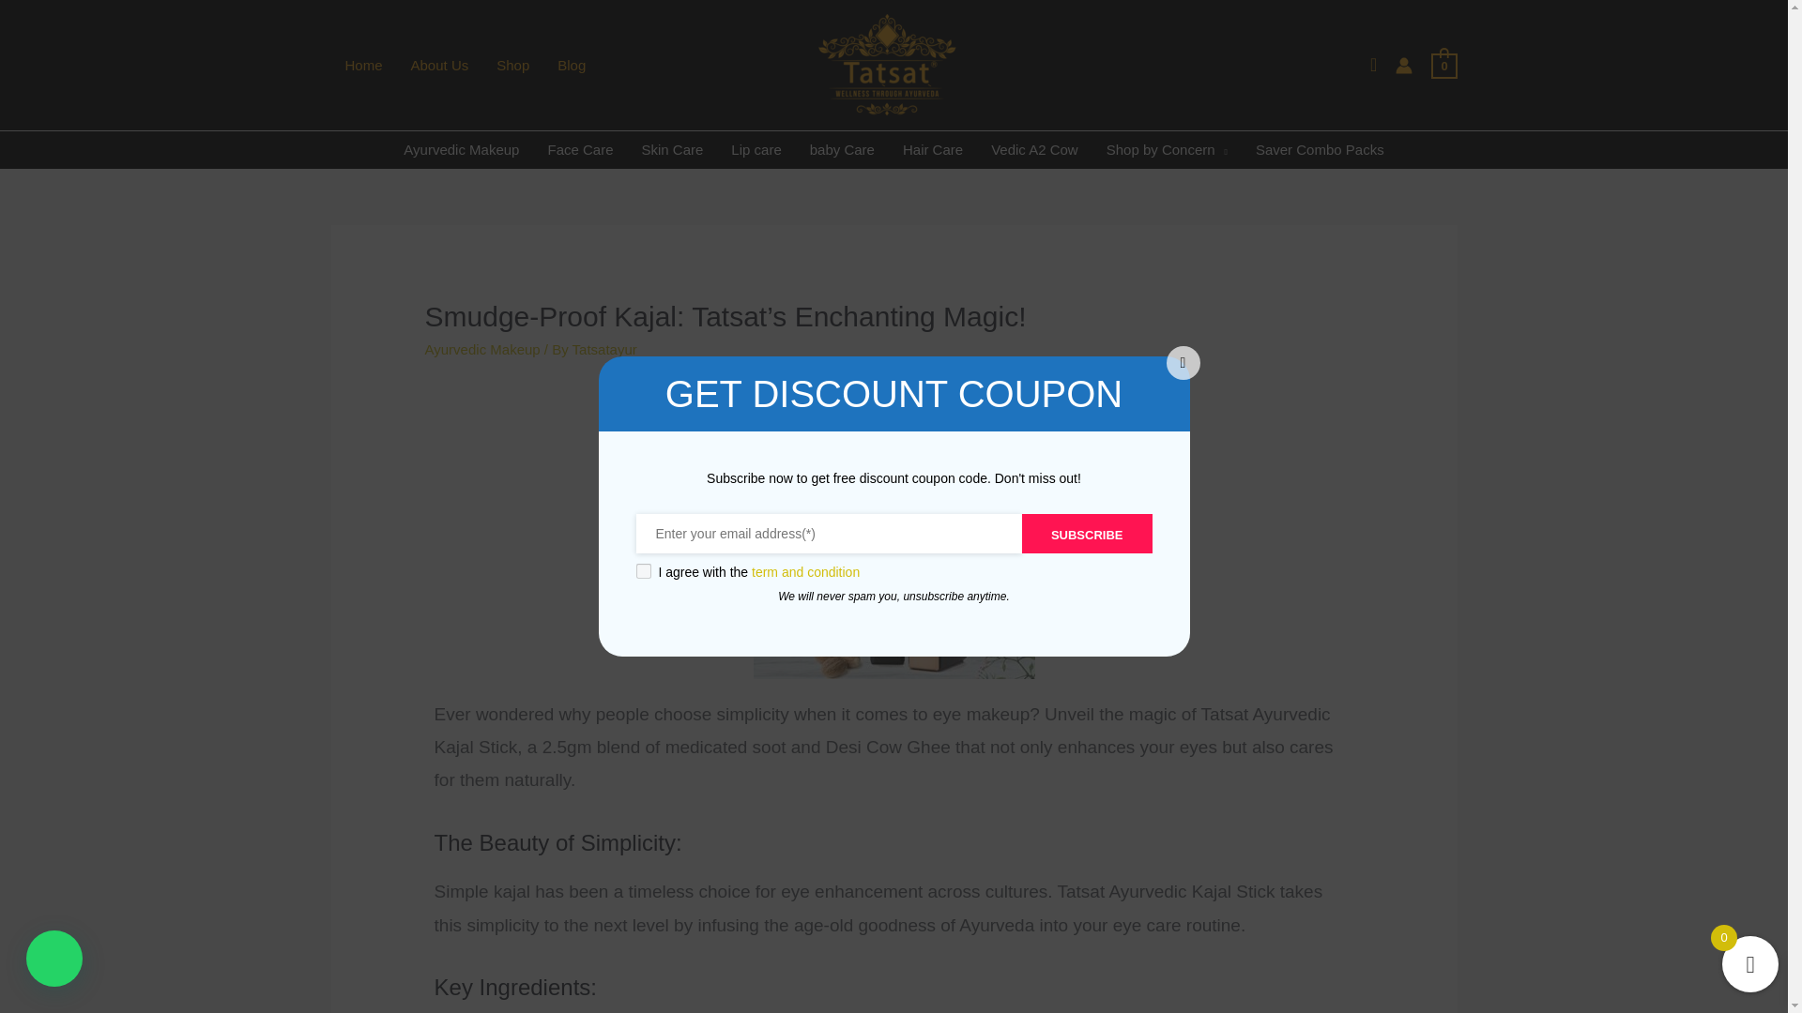  I want to click on Vedic A2 Cow, so click(1034, 150).